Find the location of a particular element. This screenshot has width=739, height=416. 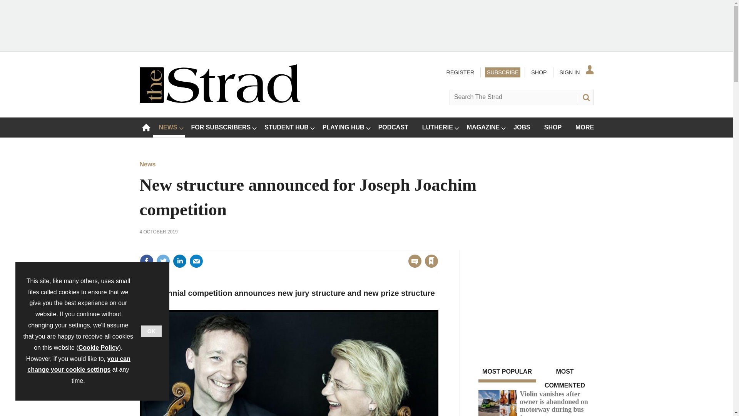

you can change your cookie settings is located at coordinates (79, 364).